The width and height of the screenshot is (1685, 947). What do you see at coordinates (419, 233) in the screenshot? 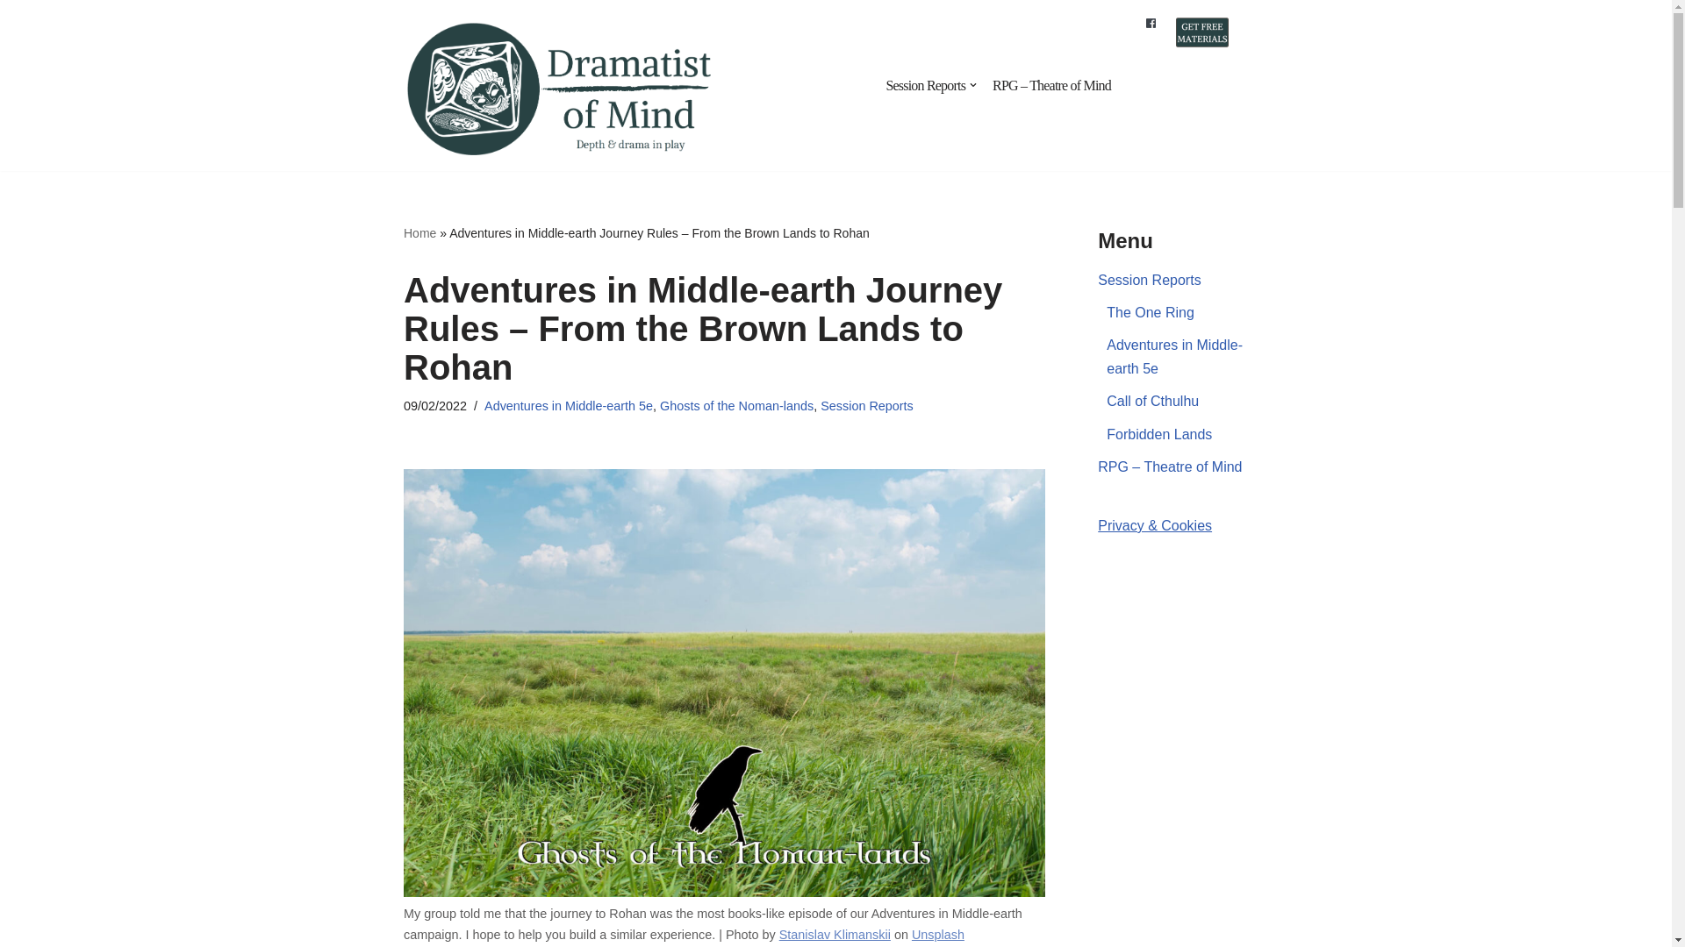
I see `Home` at bounding box center [419, 233].